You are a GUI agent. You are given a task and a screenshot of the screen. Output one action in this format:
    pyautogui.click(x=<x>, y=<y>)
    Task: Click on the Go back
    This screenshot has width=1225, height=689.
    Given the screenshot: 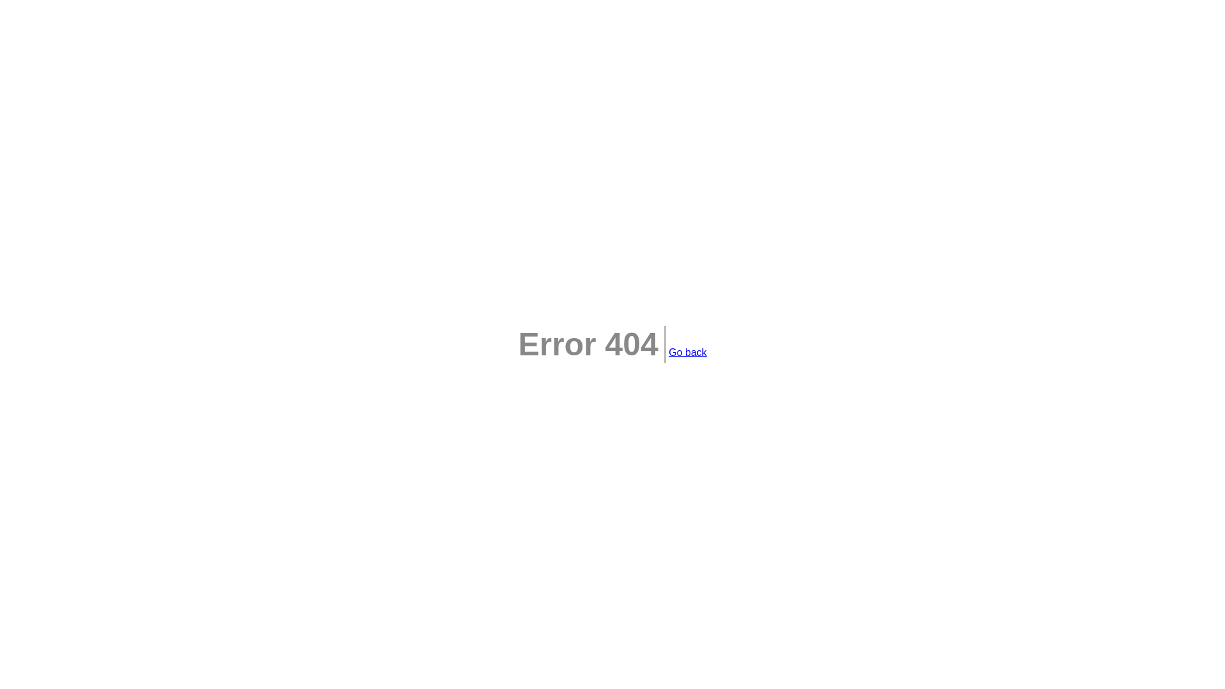 What is the action you would take?
    pyautogui.click(x=688, y=352)
    